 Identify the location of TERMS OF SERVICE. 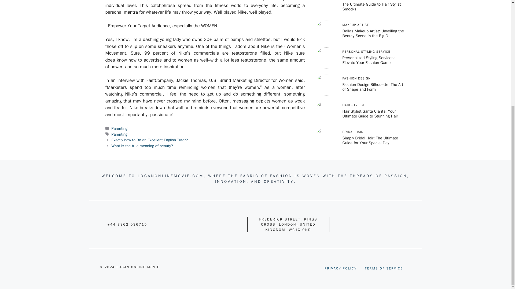
(384, 268).